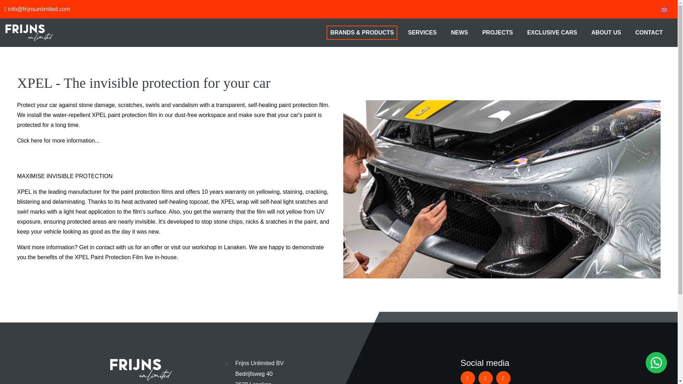 The image size is (683, 384). I want to click on PROJECTS, so click(497, 32).